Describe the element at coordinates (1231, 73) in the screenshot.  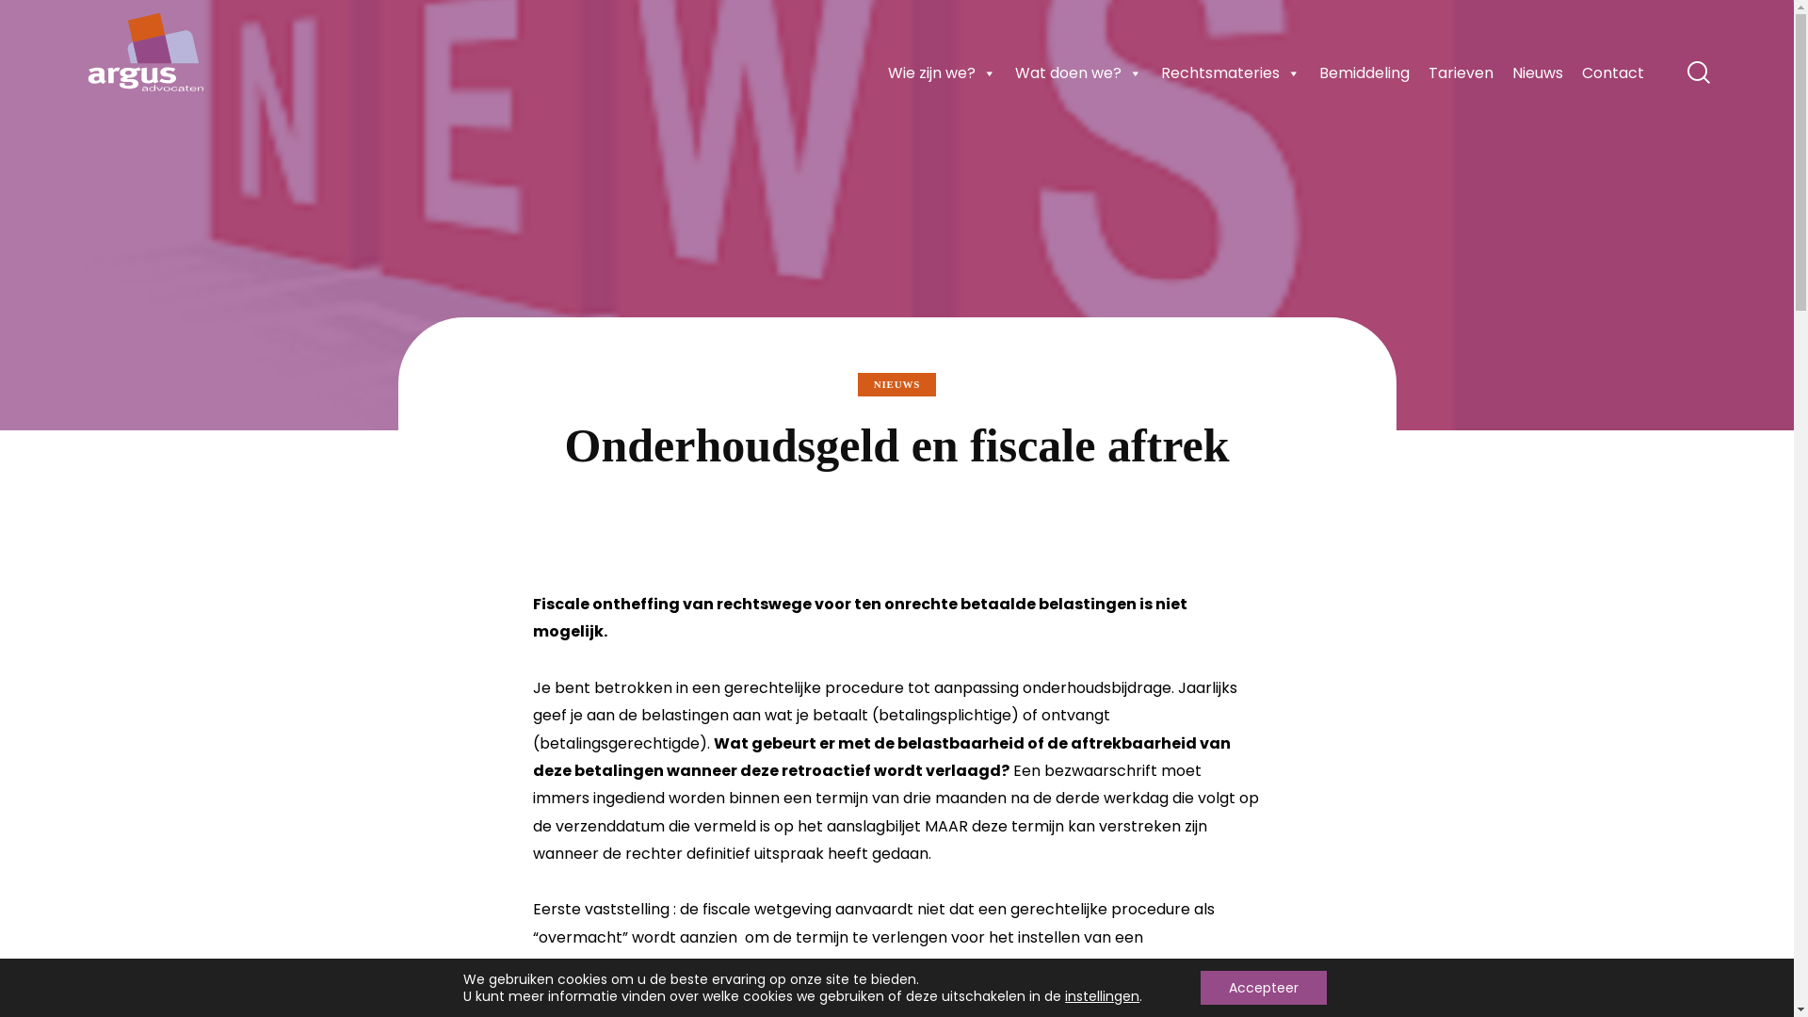
I see `Rechtsmateries` at that location.